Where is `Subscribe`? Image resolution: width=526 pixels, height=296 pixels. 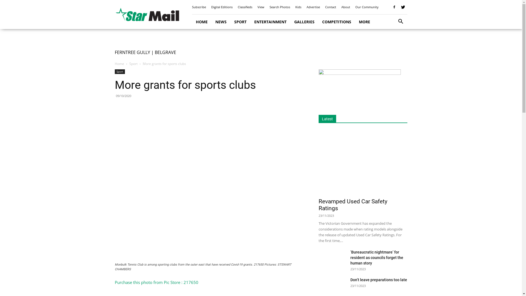 Subscribe is located at coordinates (199, 7).